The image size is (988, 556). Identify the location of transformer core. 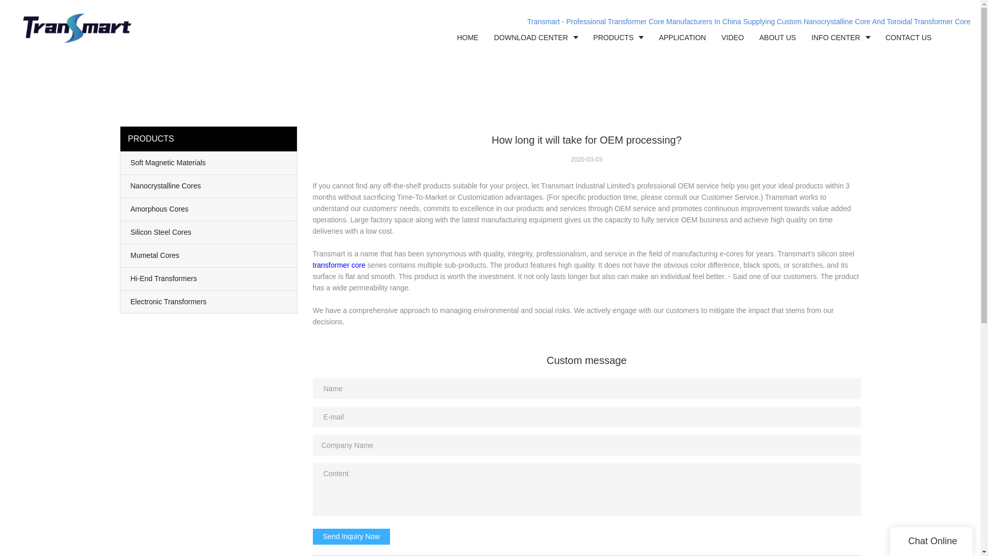
(339, 265).